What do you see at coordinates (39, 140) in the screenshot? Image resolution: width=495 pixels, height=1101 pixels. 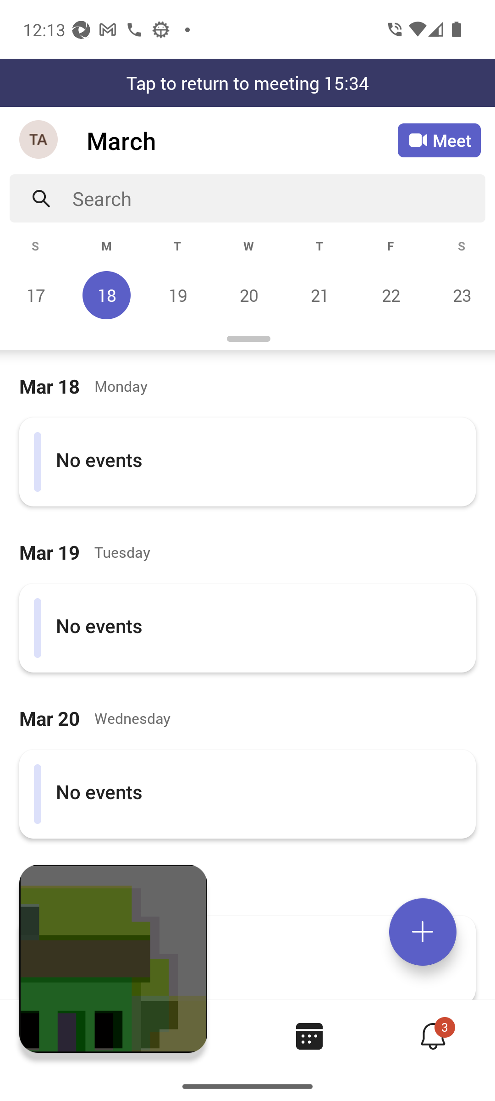 I see `Navigation` at bounding box center [39, 140].